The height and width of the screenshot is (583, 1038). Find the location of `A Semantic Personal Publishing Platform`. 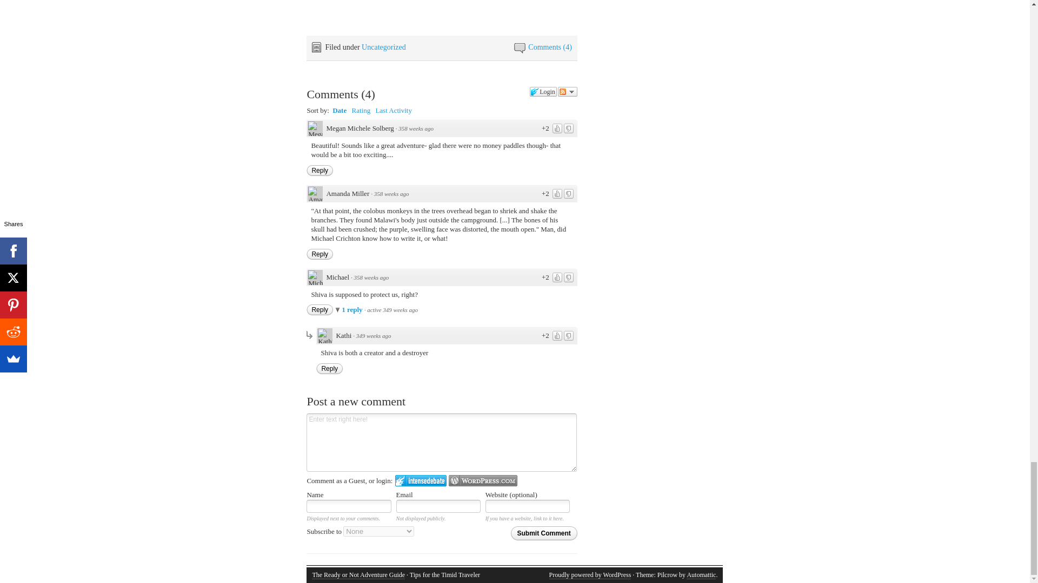

A Semantic Personal Publishing Platform is located at coordinates (590, 575).